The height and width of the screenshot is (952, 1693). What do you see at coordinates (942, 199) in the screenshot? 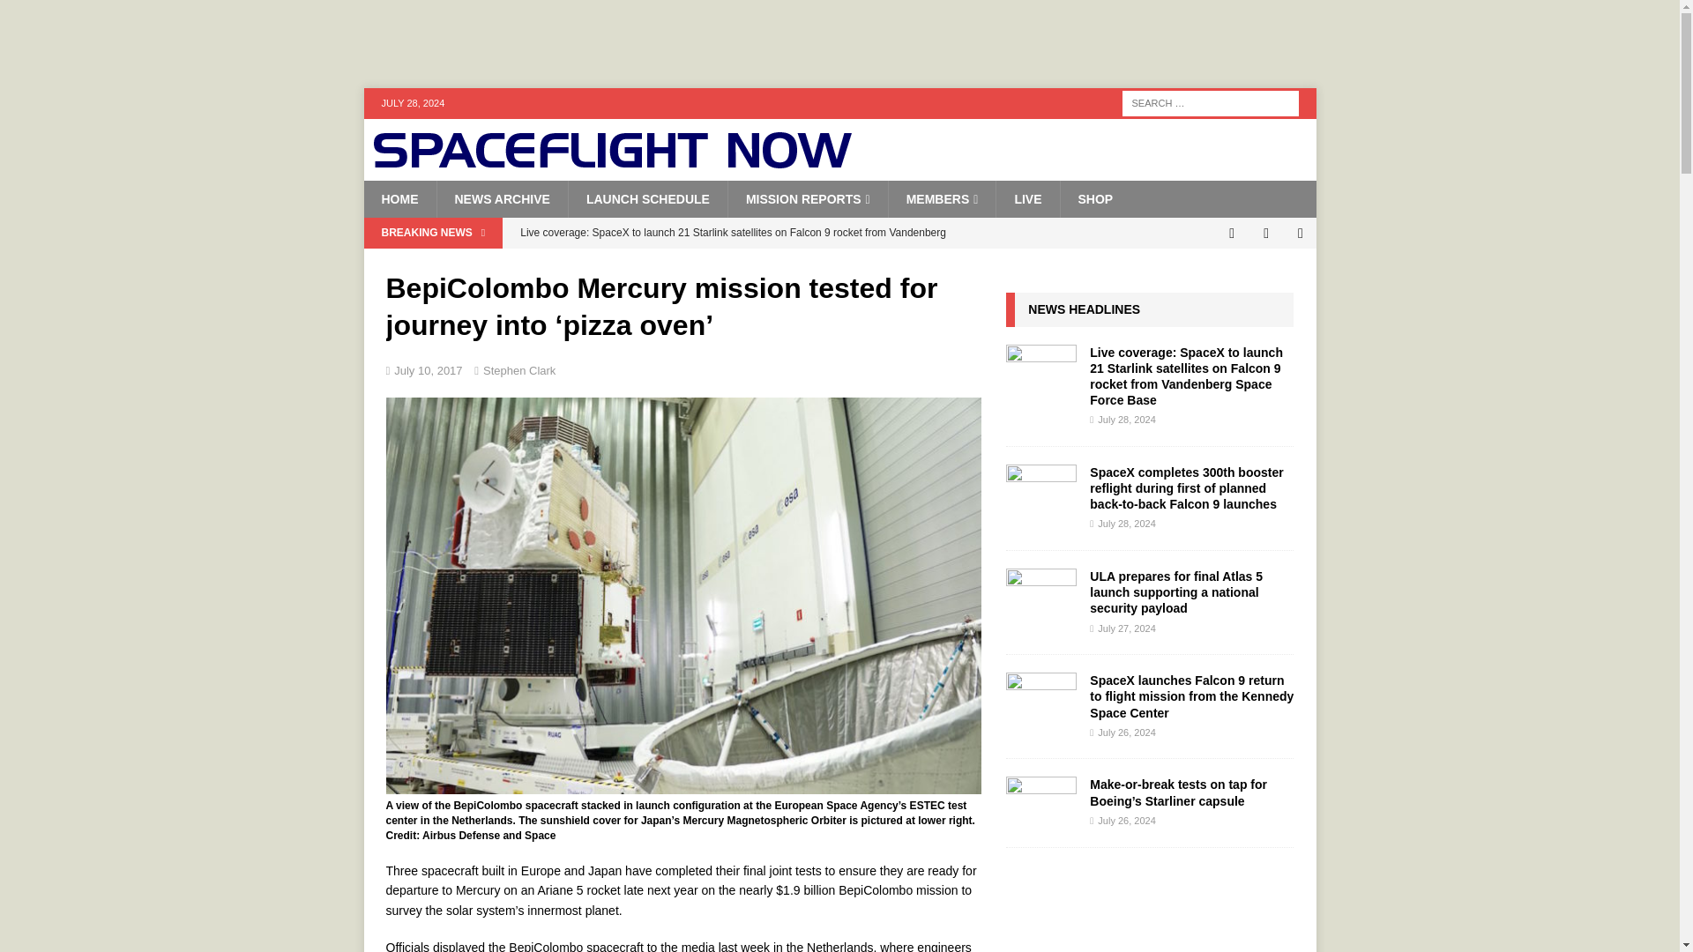
I see `MEMBERS` at bounding box center [942, 199].